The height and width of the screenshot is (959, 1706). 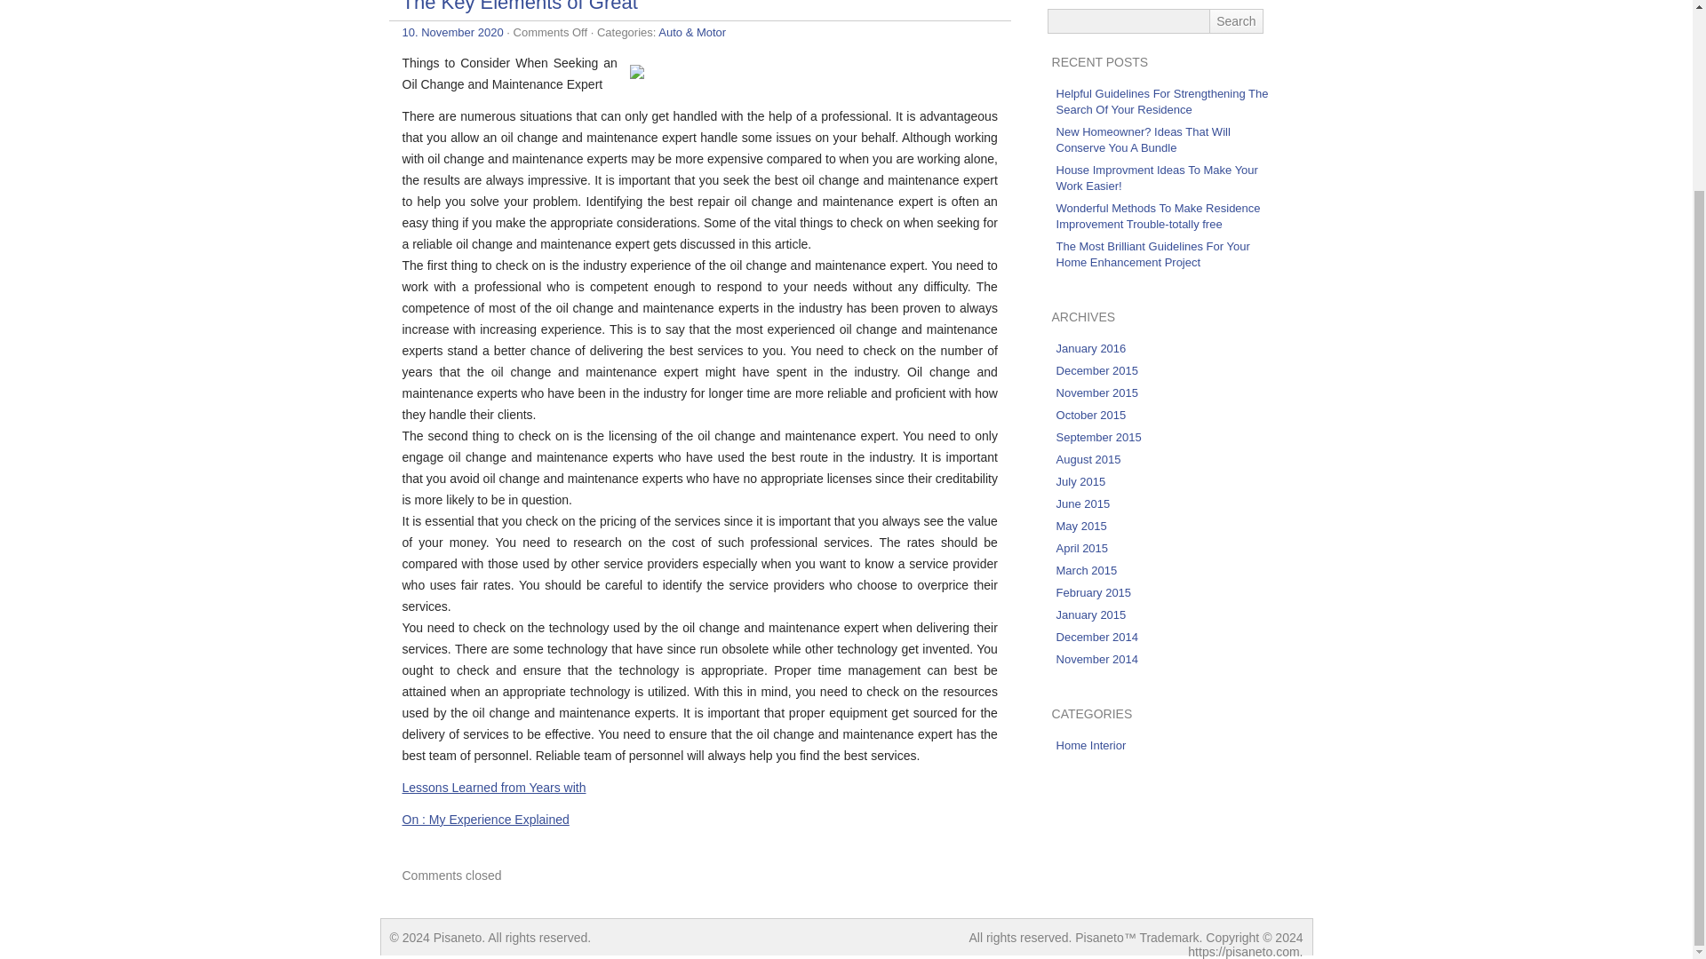 What do you see at coordinates (1091, 416) in the screenshot?
I see `October 2015` at bounding box center [1091, 416].